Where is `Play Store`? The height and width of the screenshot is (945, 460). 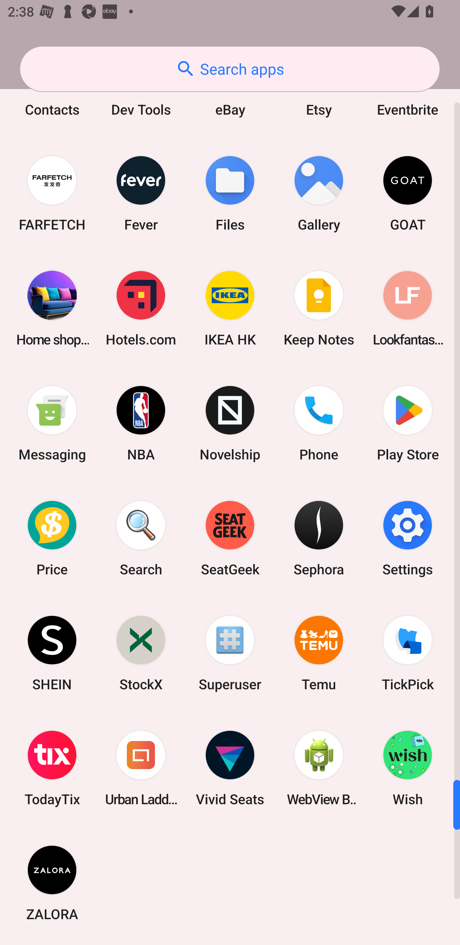
Play Store is located at coordinates (408, 423).